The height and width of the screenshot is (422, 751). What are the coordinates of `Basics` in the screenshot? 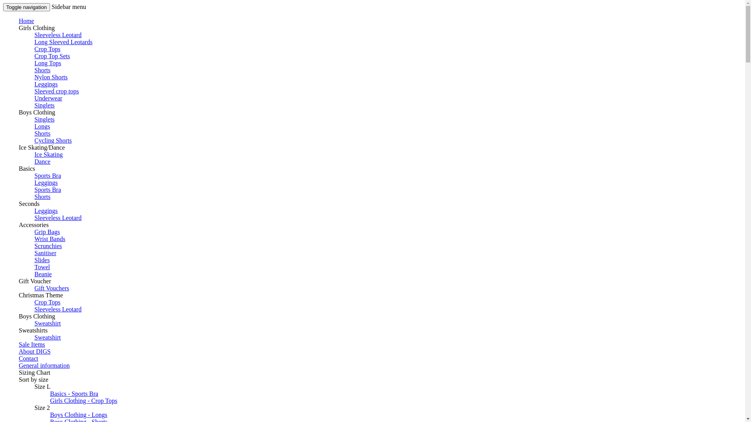 It's located at (27, 169).